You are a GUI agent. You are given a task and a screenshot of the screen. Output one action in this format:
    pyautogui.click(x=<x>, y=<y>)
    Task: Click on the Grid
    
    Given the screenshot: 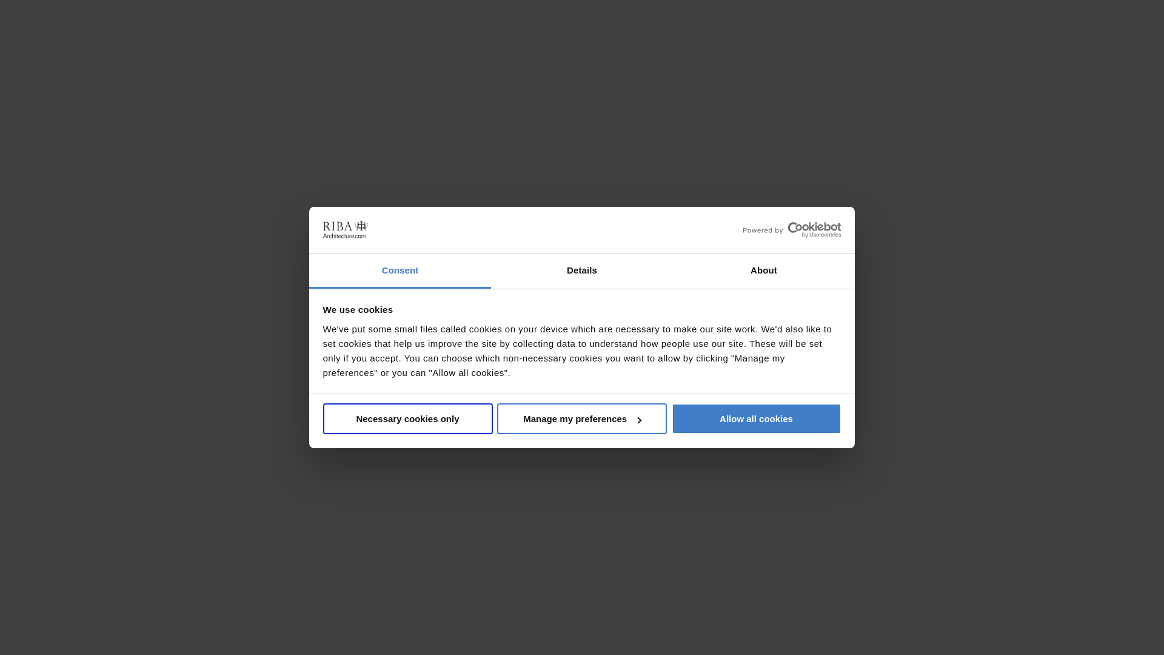 What is the action you would take?
    pyautogui.click(x=675, y=247)
    